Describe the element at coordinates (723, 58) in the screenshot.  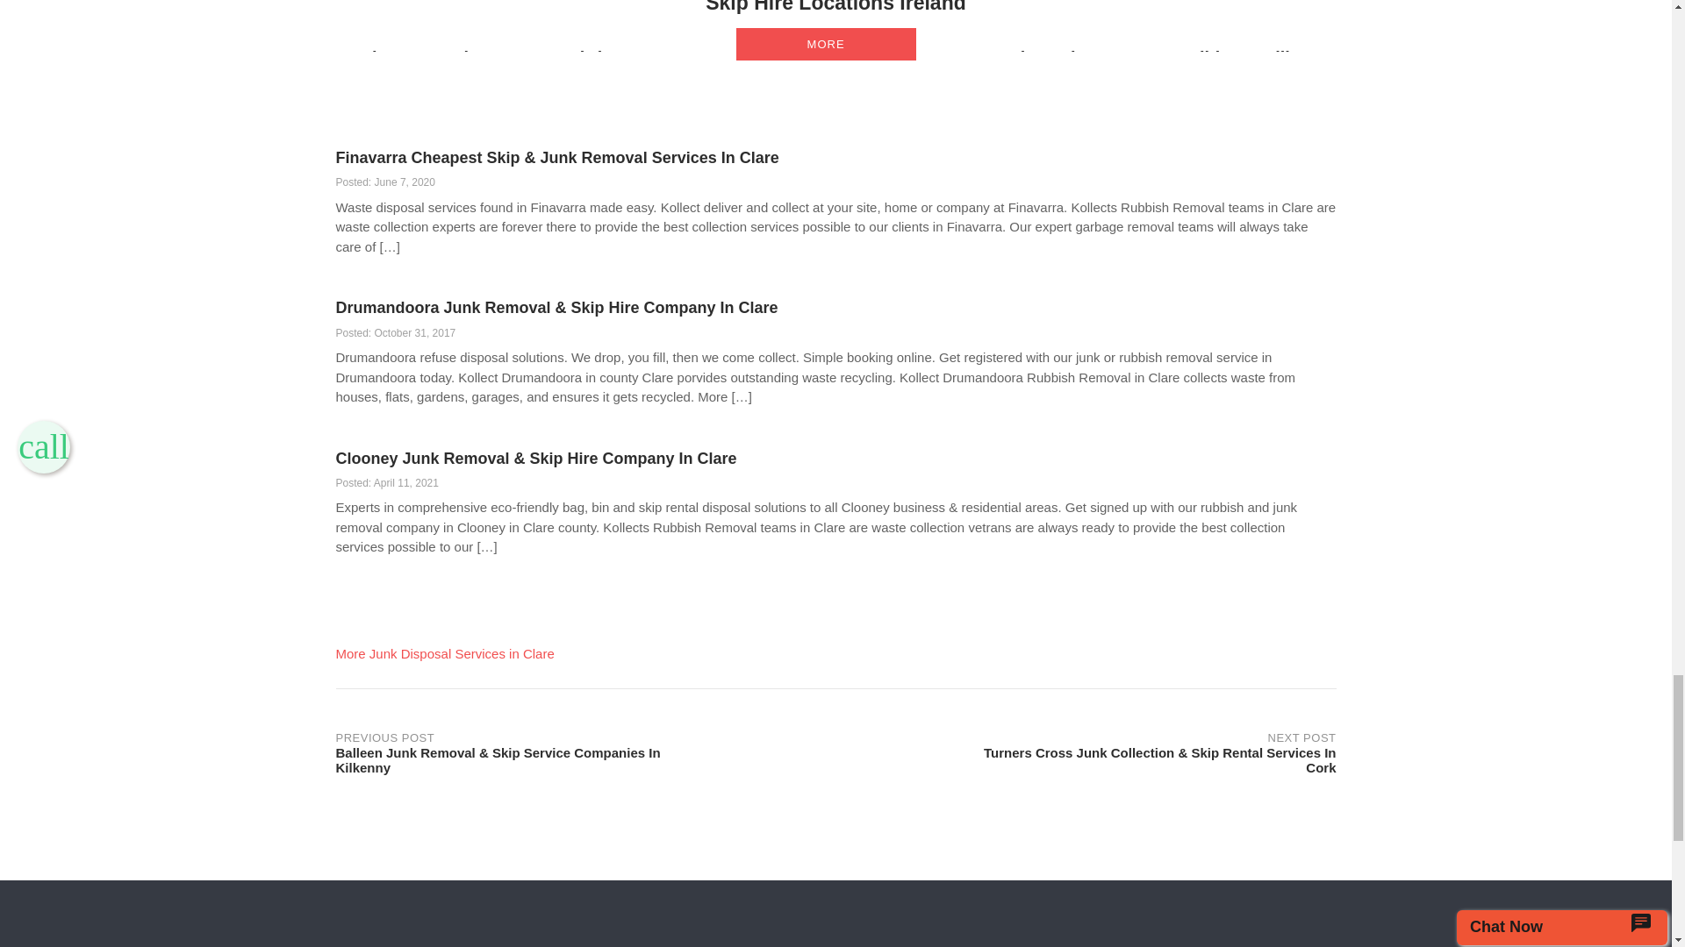
I see `Tyrone` at that location.